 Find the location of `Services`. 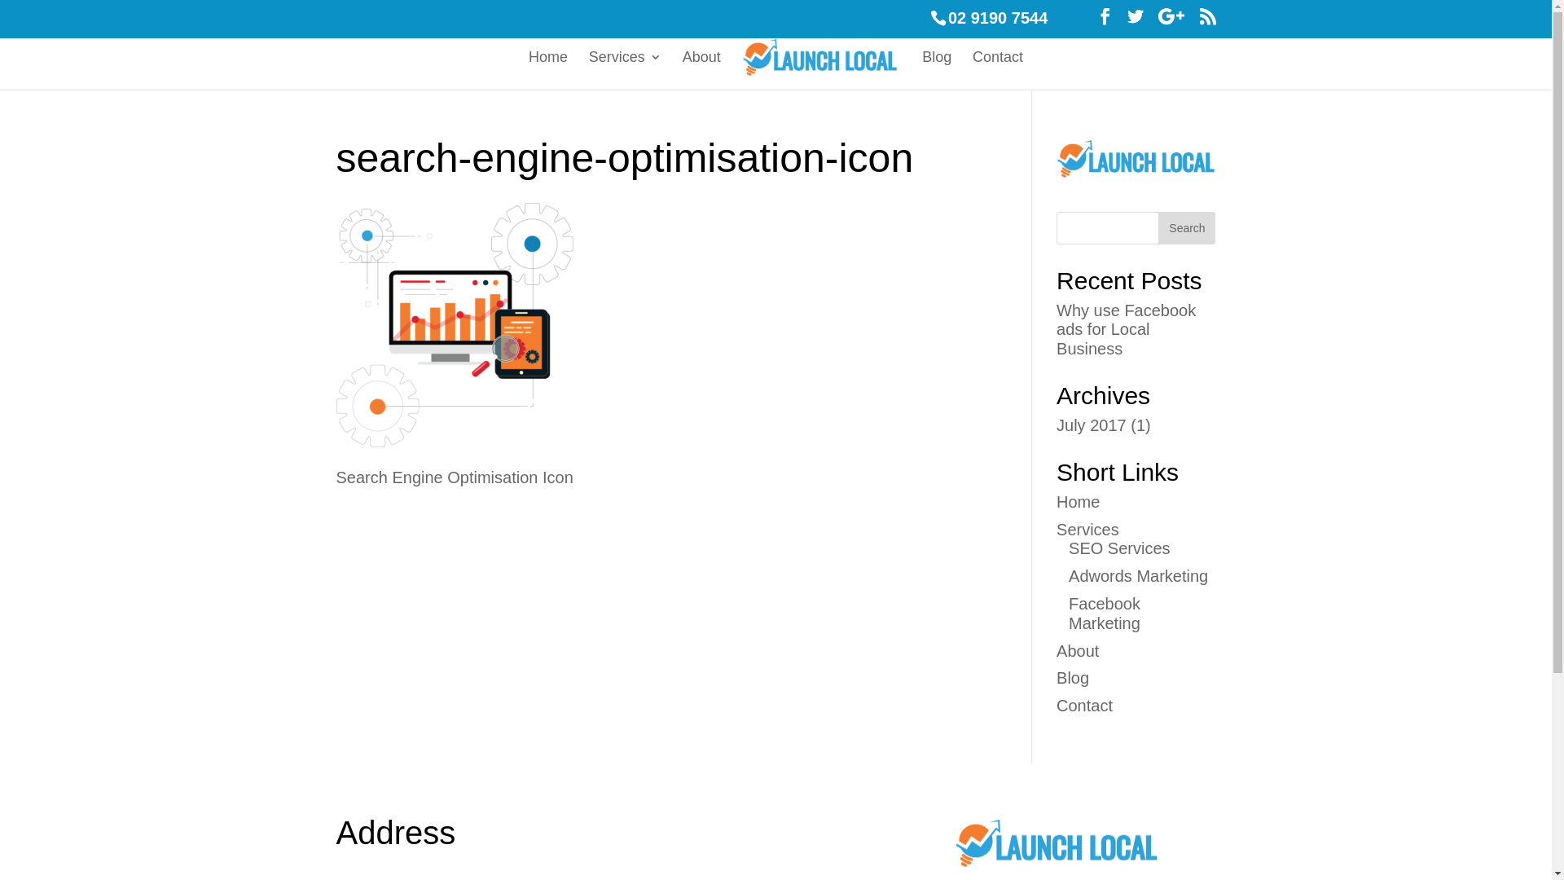

Services is located at coordinates (626, 69).